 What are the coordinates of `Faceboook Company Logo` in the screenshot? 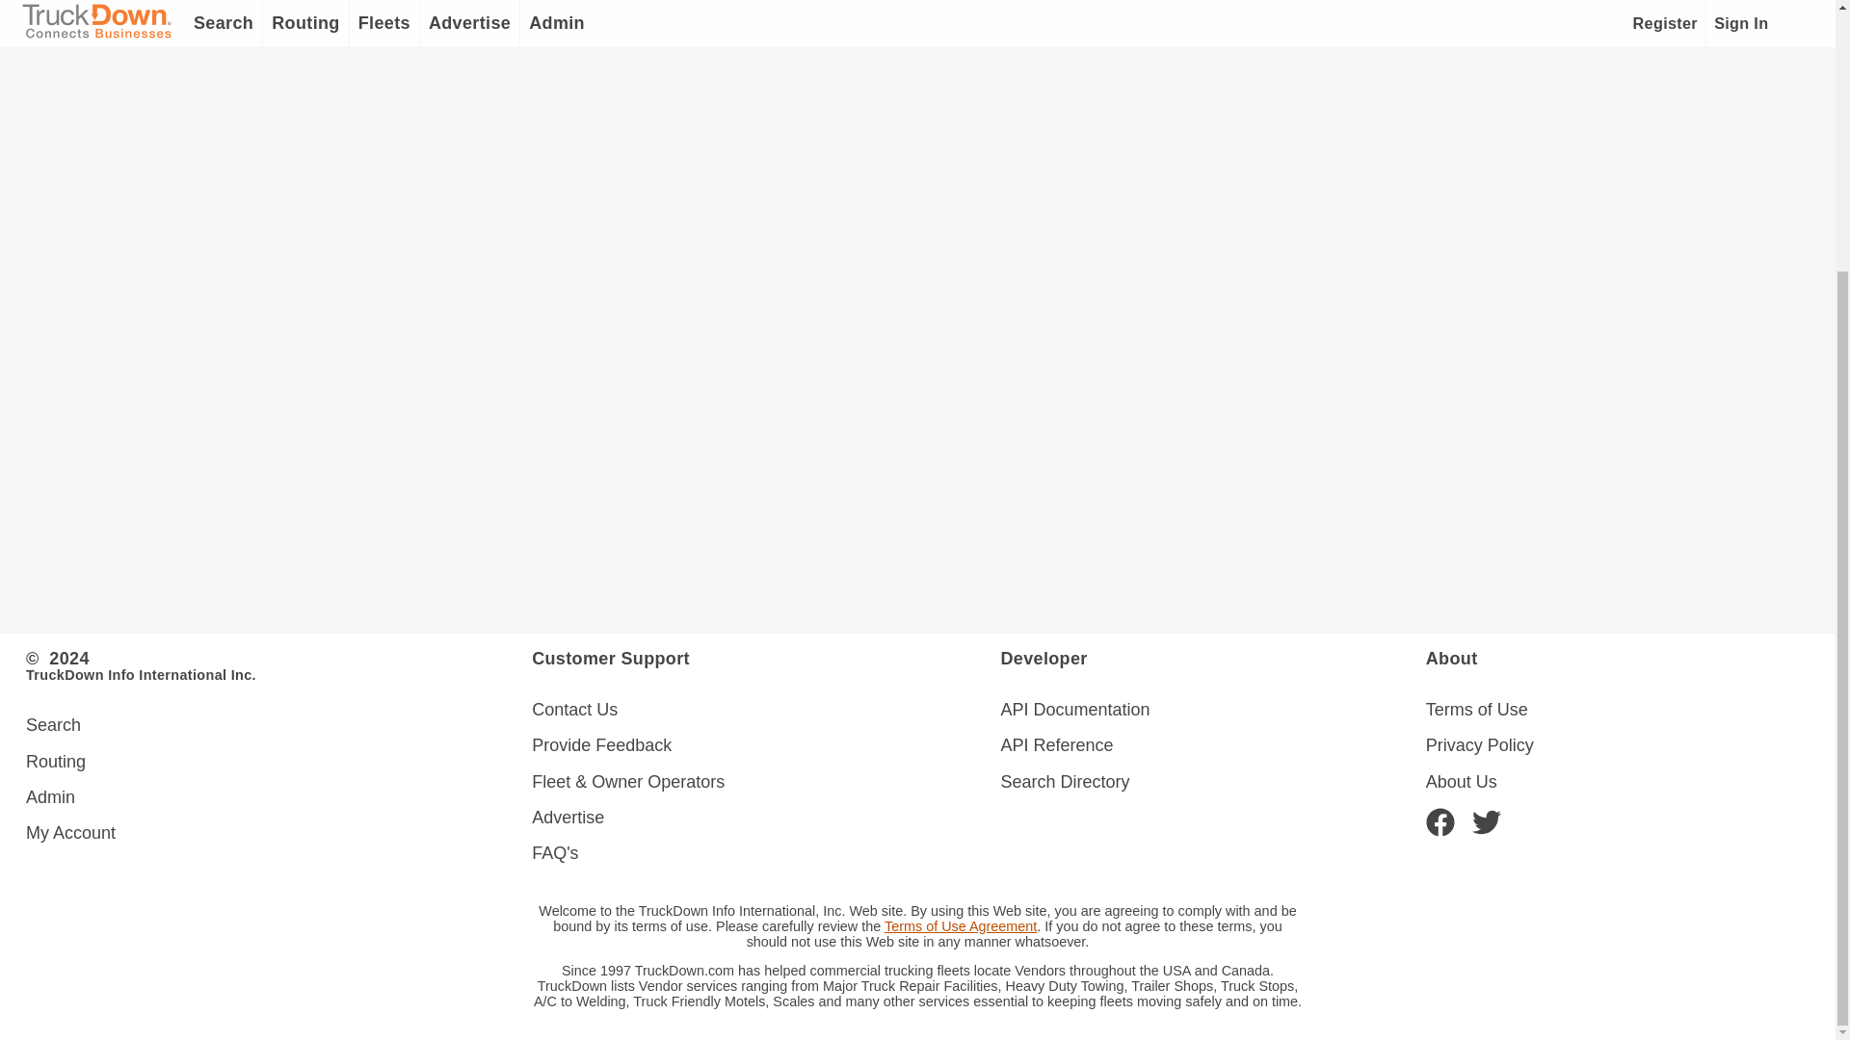 It's located at (1440, 814).